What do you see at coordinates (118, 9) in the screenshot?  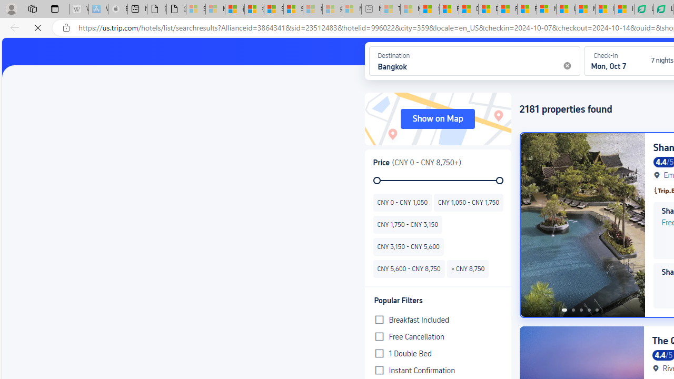 I see `Buy iPad - Apple - Sleeping` at bounding box center [118, 9].